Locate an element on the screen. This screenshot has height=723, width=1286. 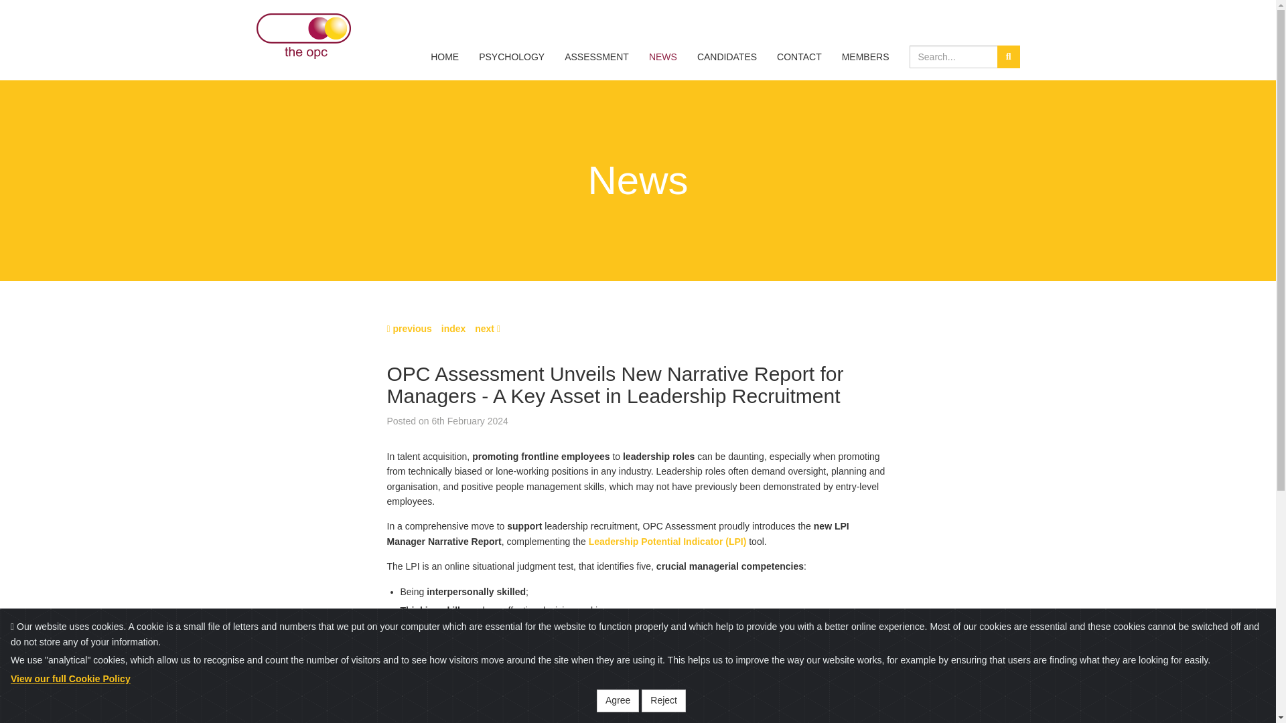
View our full Cookie Policy is located at coordinates (70, 678).